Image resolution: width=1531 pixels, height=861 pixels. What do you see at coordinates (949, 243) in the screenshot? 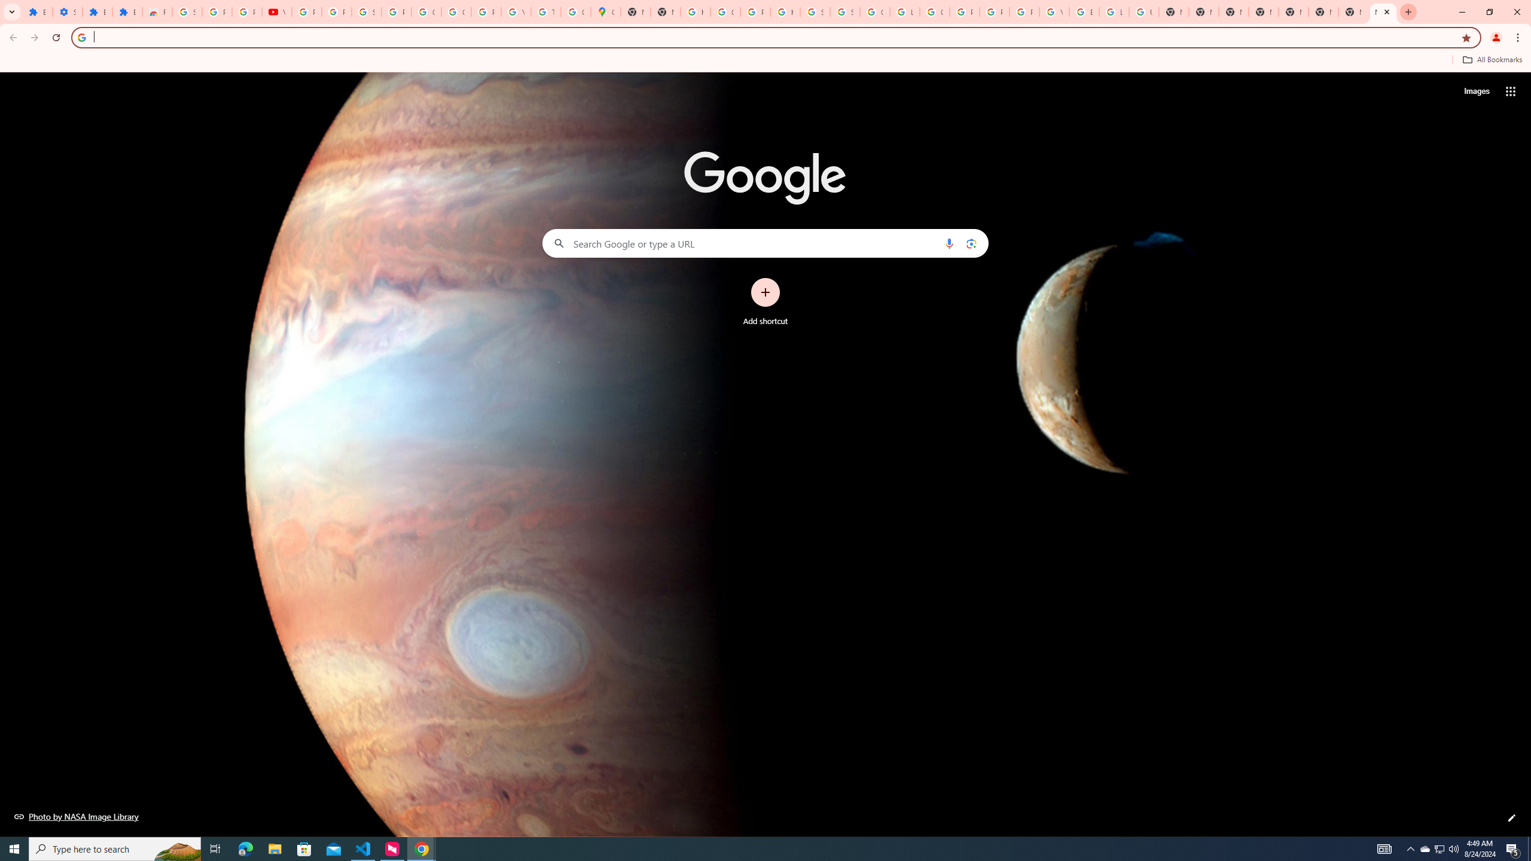
I see `Search by voice` at bounding box center [949, 243].